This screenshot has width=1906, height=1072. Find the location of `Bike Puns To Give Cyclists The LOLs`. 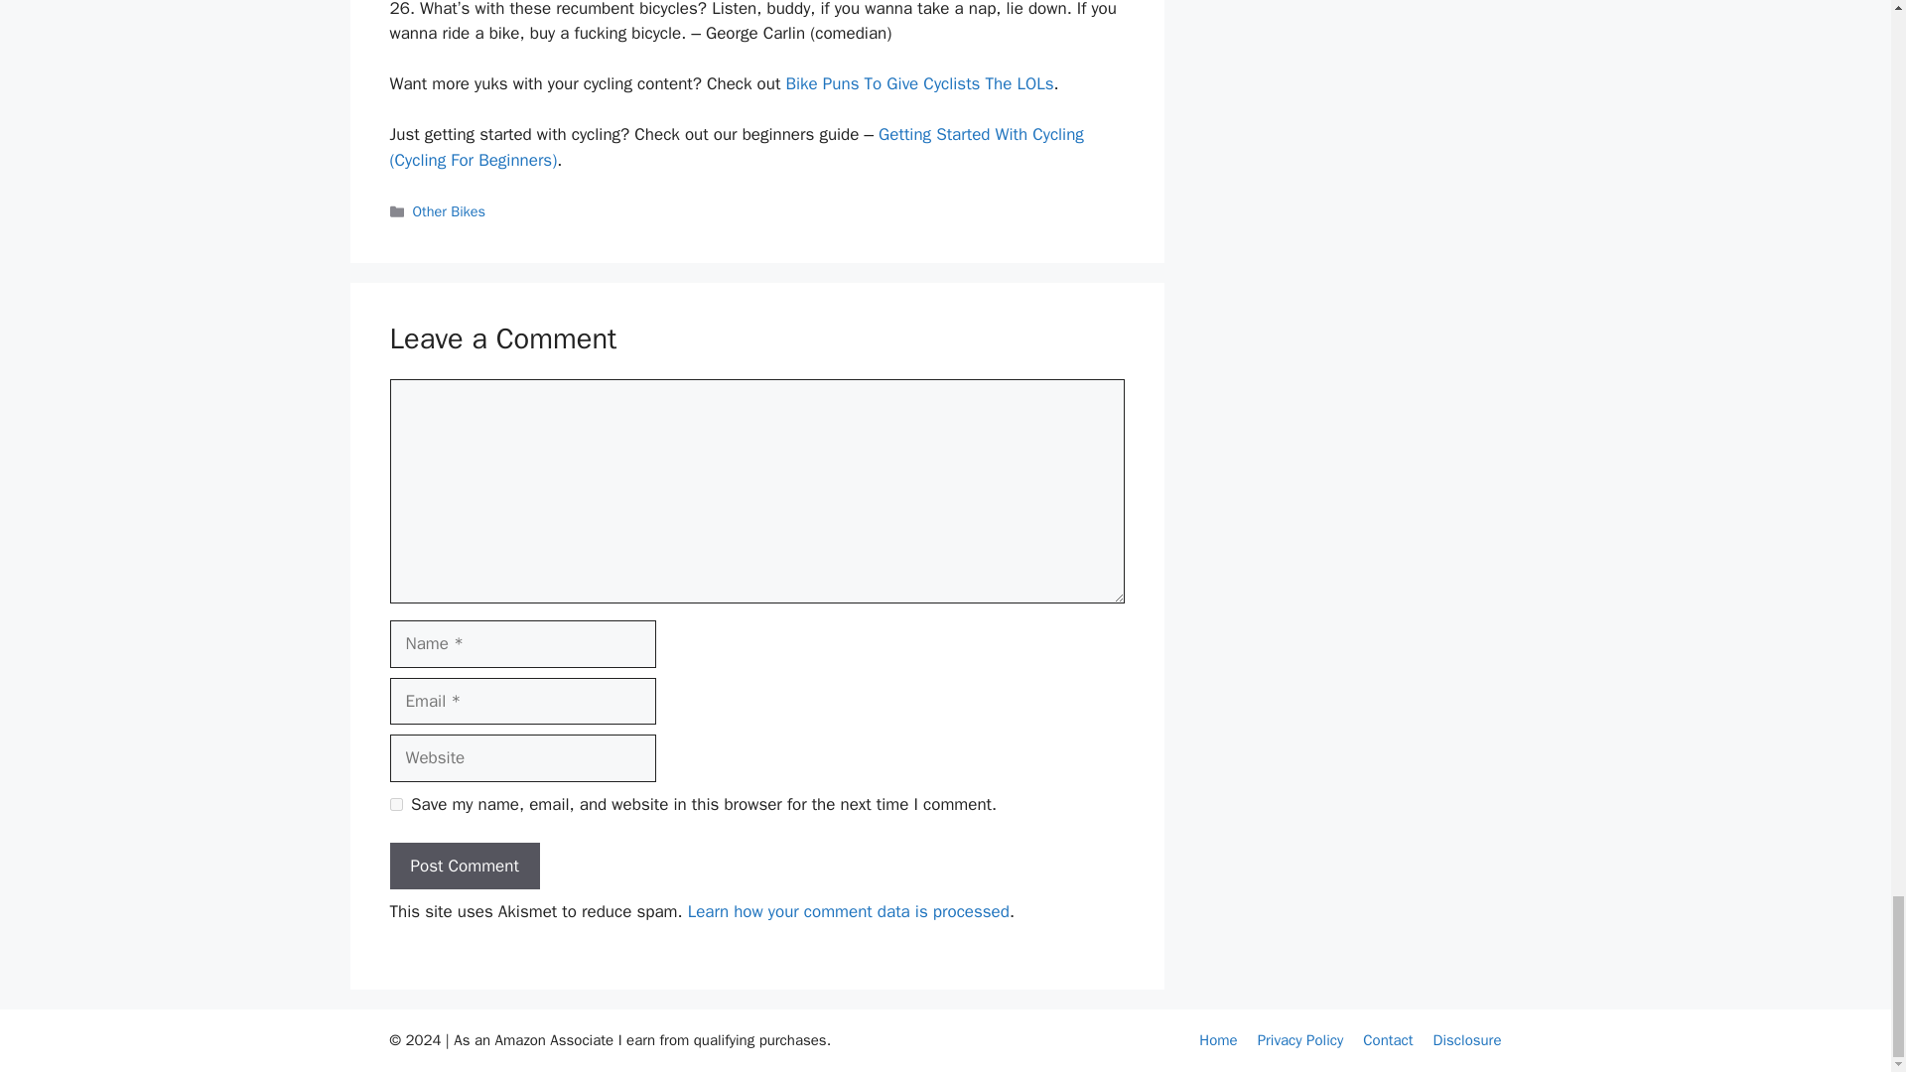

Bike Puns To Give Cyclists The LOLs is located at coordinates (919, 83).